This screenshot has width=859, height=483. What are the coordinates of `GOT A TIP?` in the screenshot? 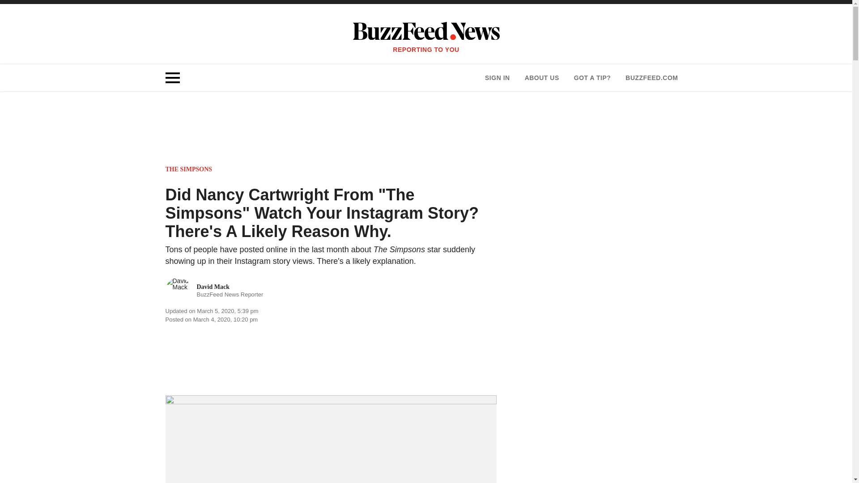 It's located at (189, 169).